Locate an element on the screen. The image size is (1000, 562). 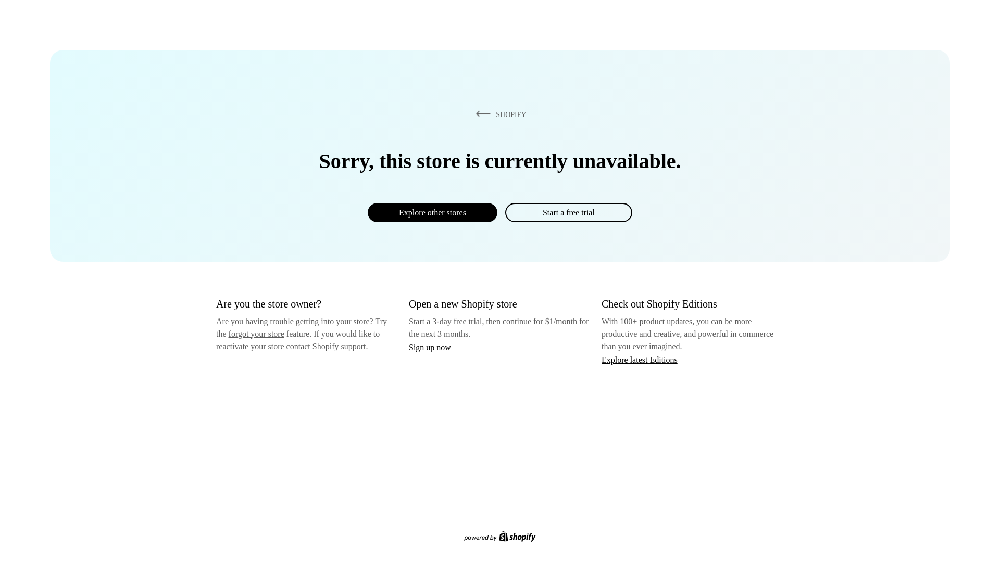
Explore latest Editions is located at coordinates (640, 359).